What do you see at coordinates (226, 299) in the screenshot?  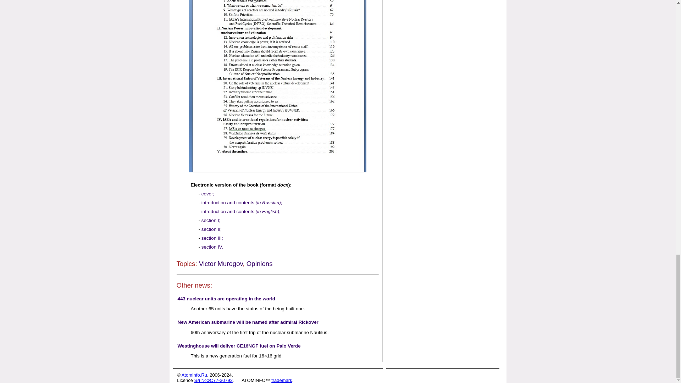 I see `443 nuclear units are operating in the world` at bounding box center [226, 299].